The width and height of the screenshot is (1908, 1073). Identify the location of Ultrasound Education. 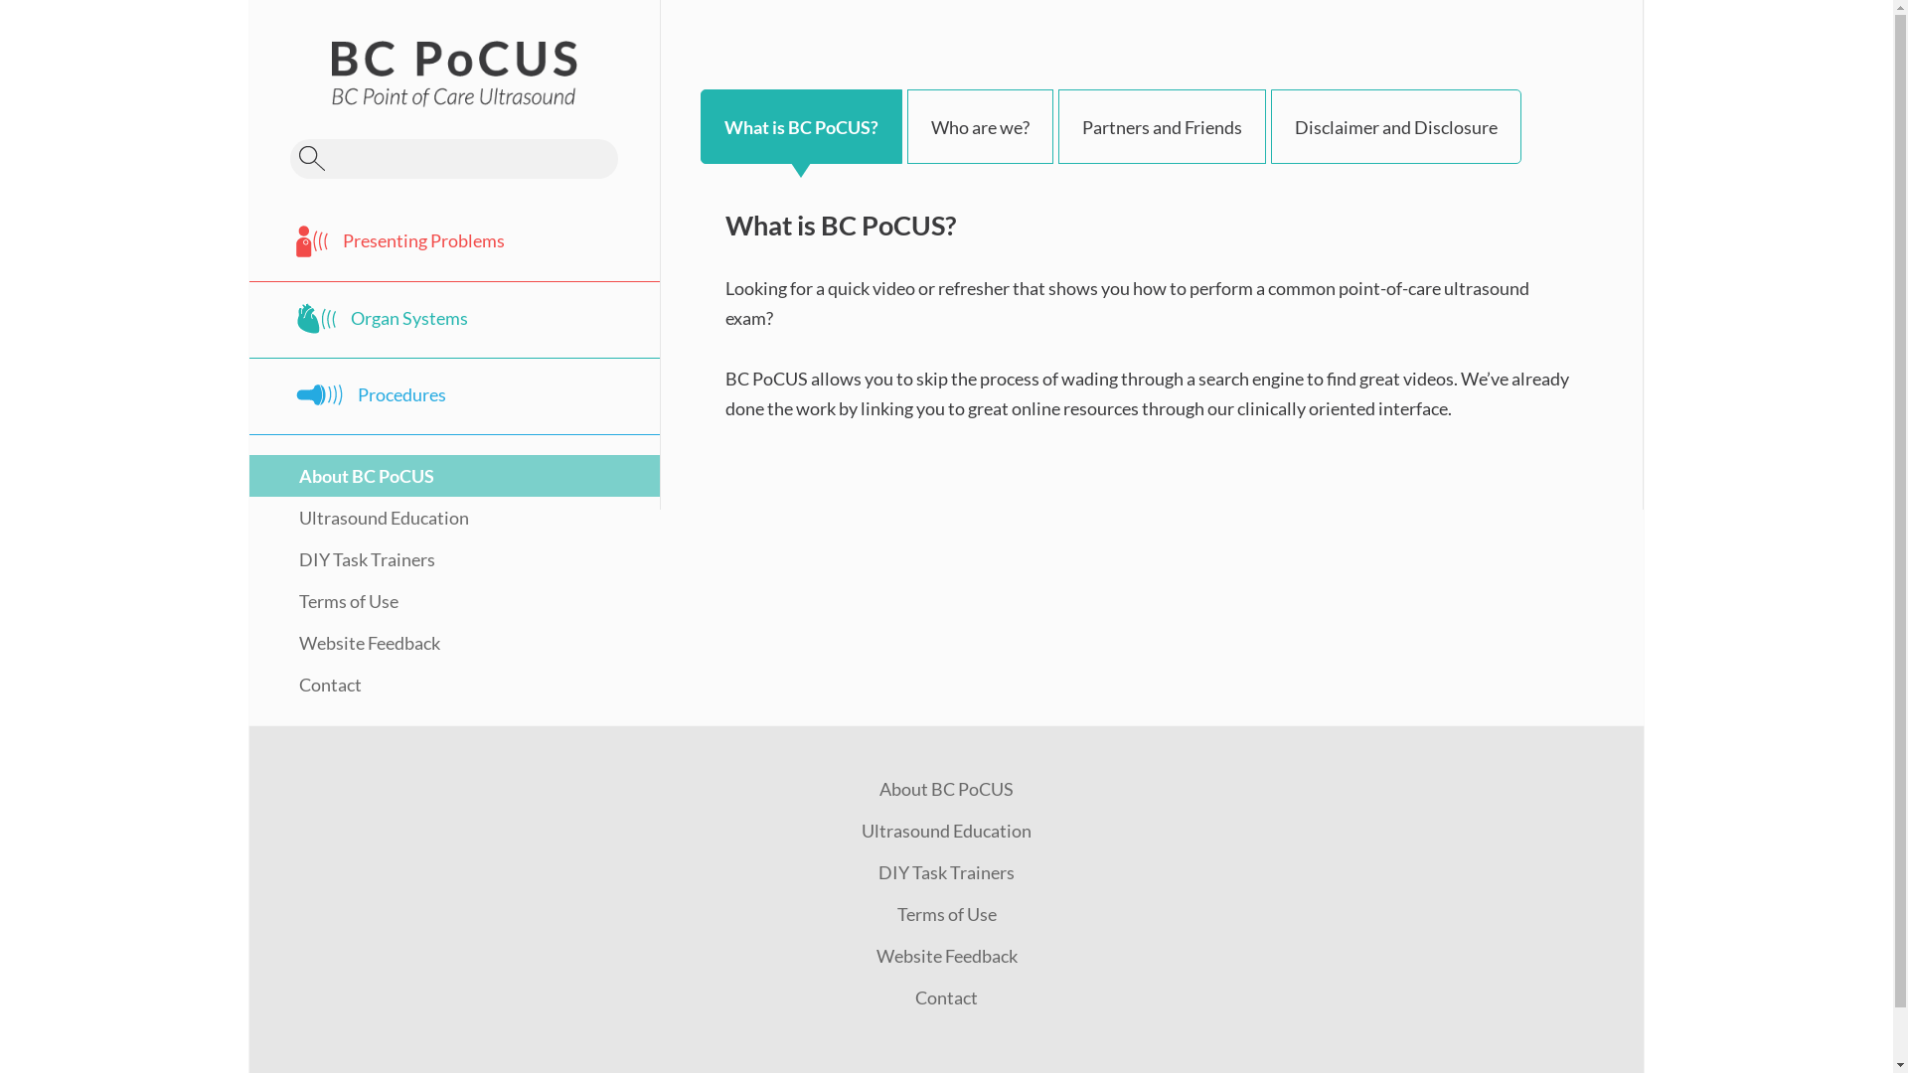
(360, 518).